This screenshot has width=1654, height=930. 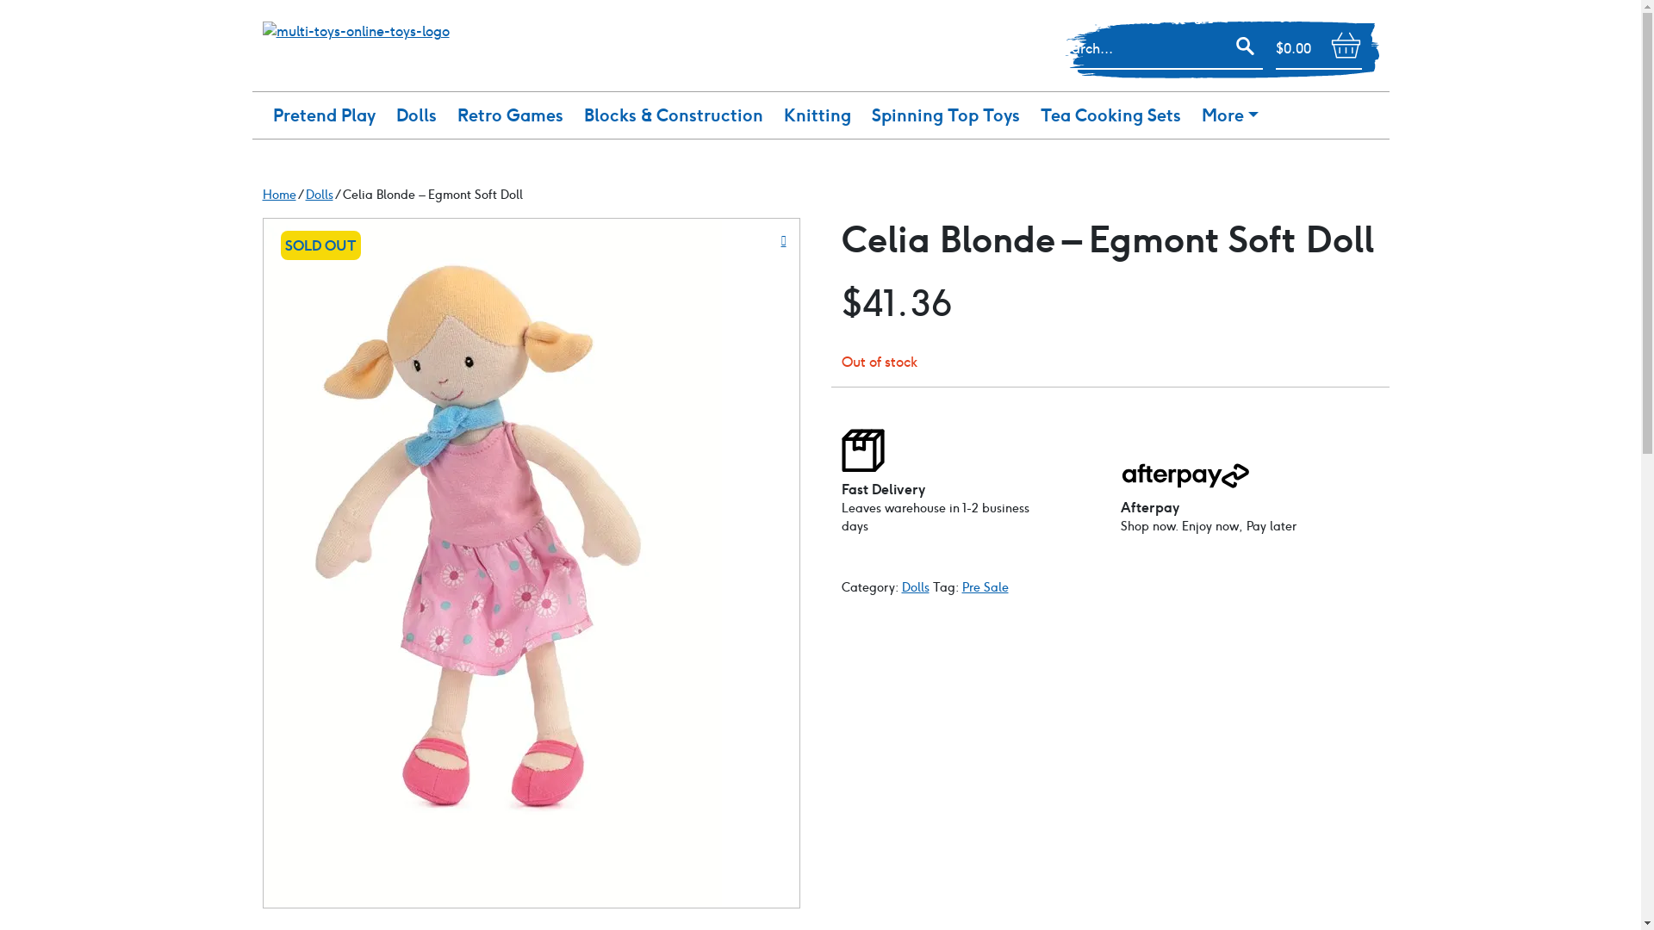 I want to click on Pre Sale, so click(x=985, y=587).